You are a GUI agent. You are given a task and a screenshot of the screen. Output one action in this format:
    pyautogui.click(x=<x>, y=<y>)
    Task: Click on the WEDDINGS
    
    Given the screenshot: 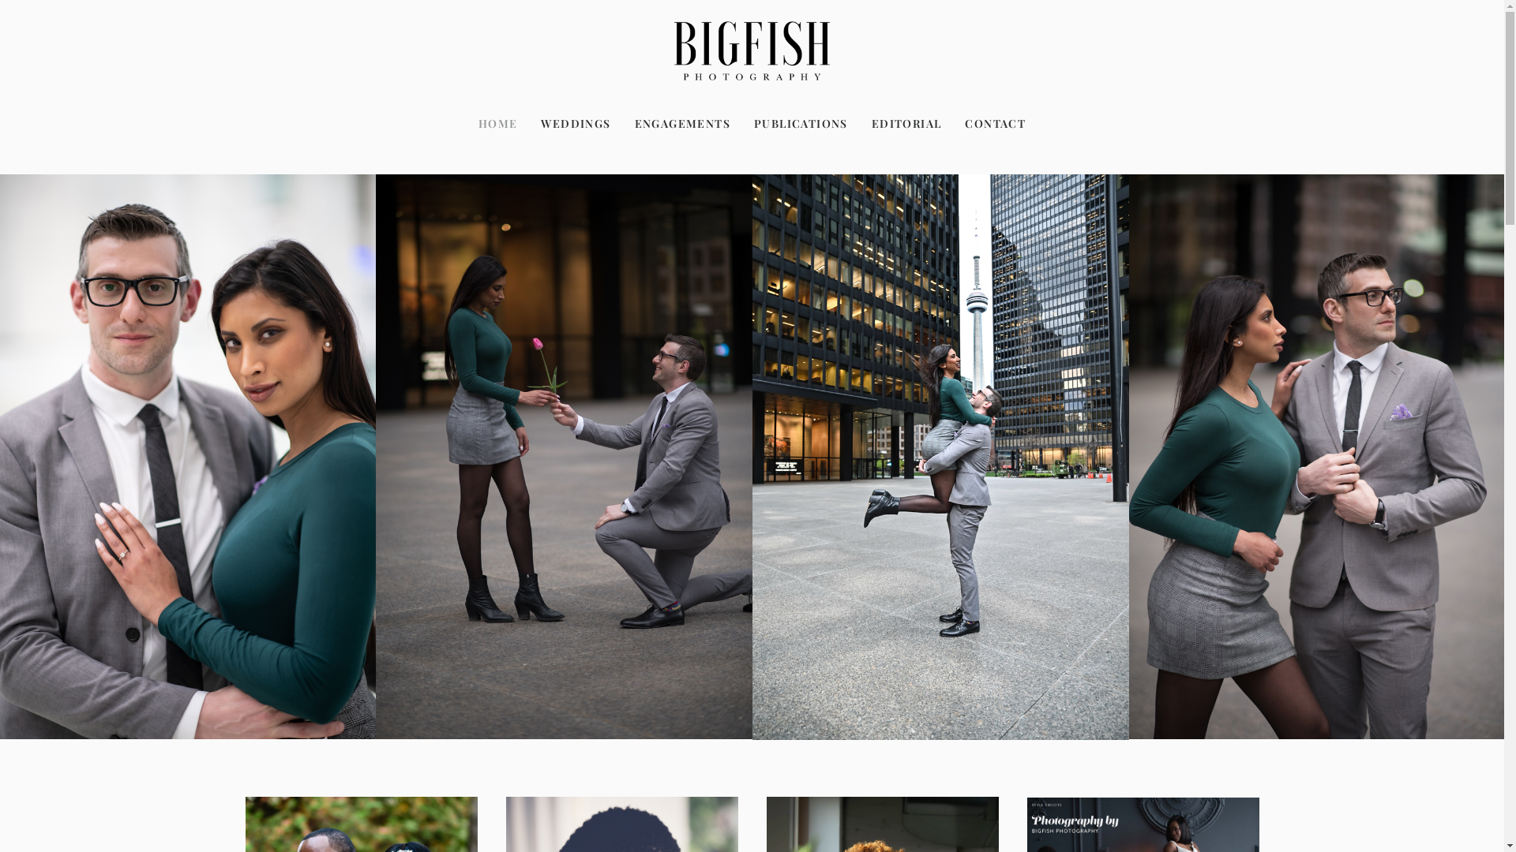 What is the action you would take?
    pyautogui.click(x=576, y=124)
    